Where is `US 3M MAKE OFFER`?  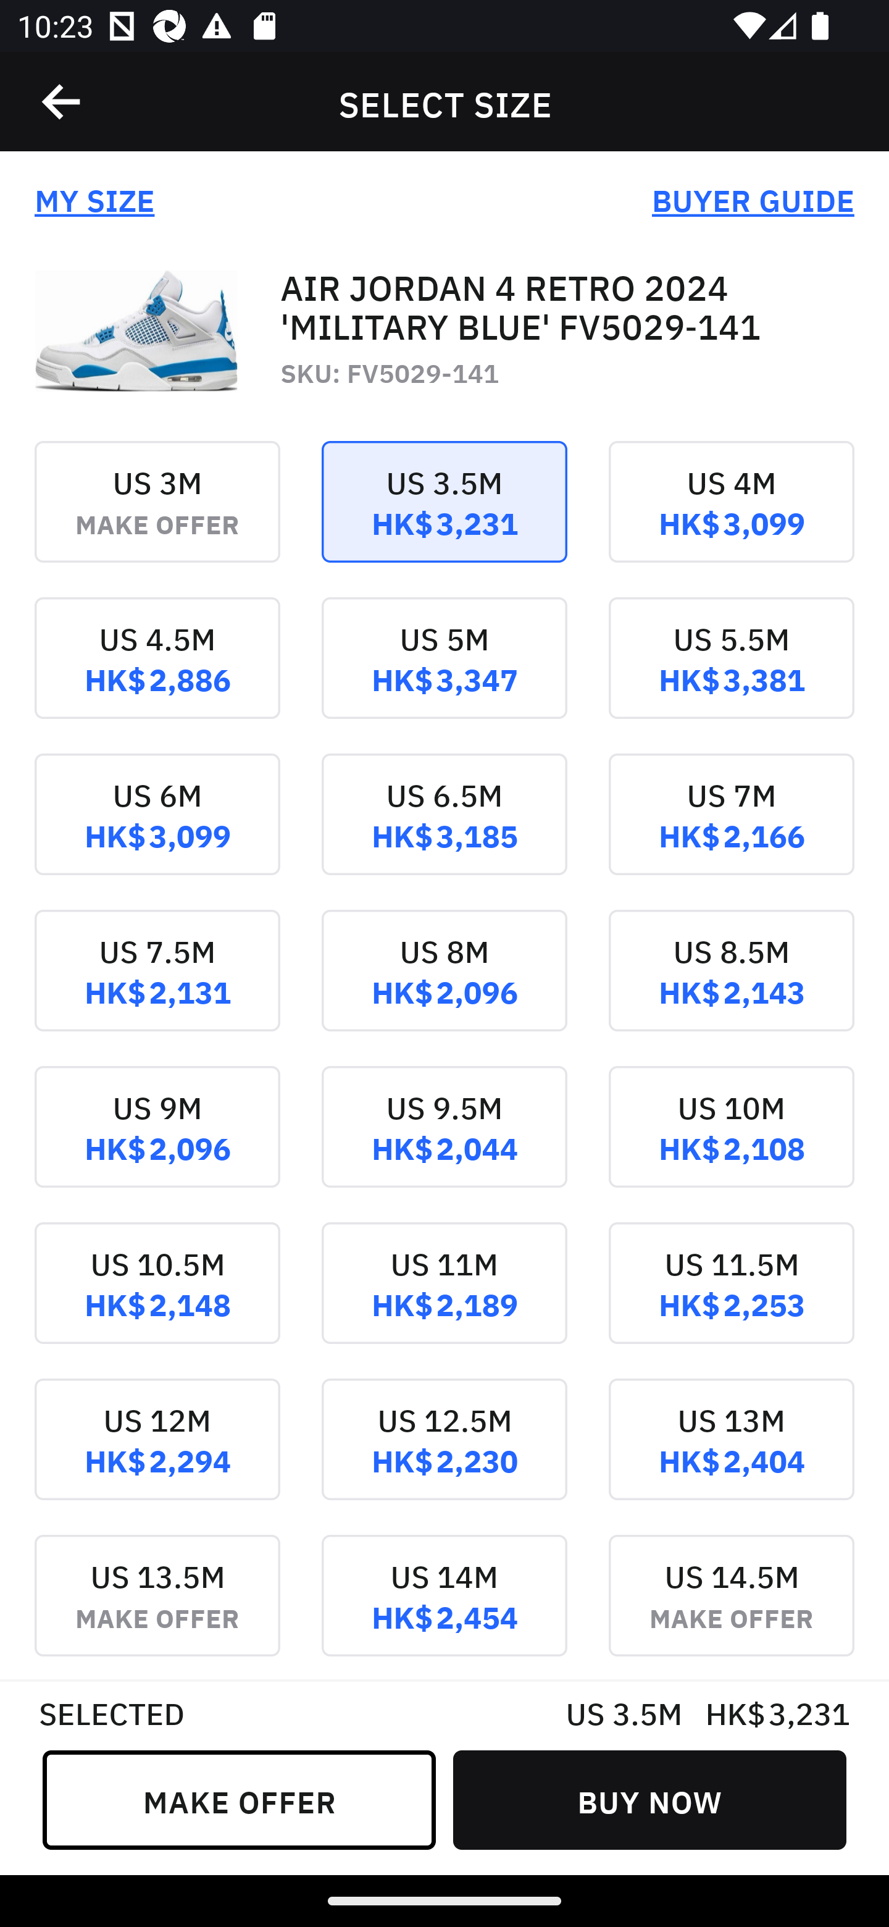 US 3M MAKE OFFER is located at coordinates (157, 519).